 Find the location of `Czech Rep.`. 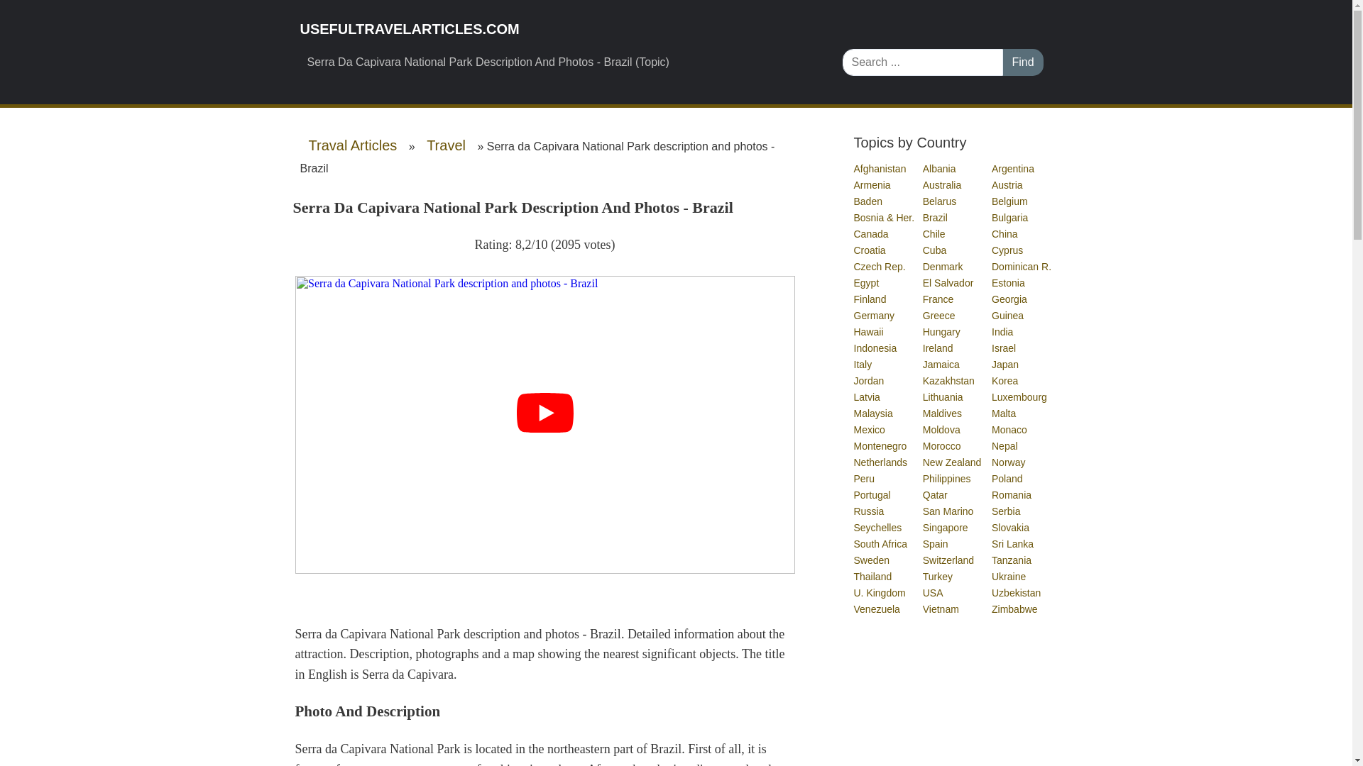

Czech Rep. is located at coordinates (879, 267).